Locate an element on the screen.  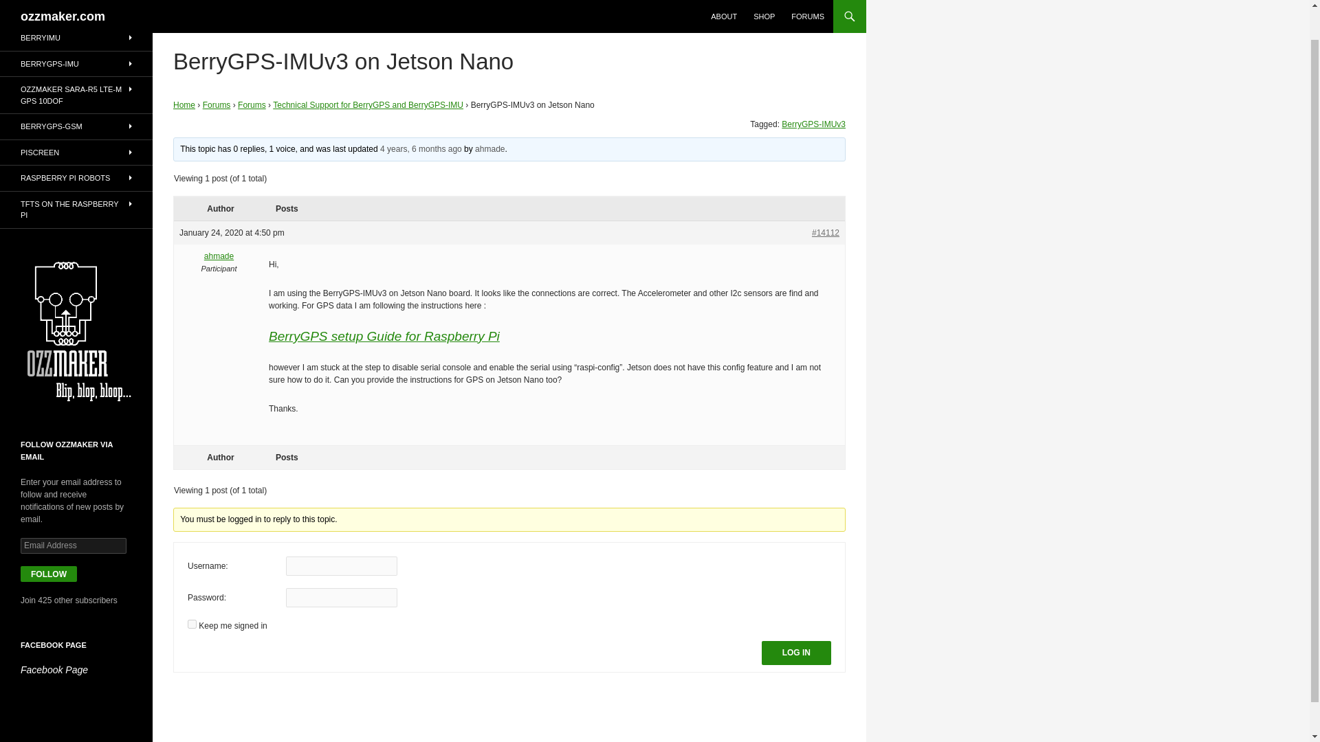
ahmade is located at coordinates (489, 148).